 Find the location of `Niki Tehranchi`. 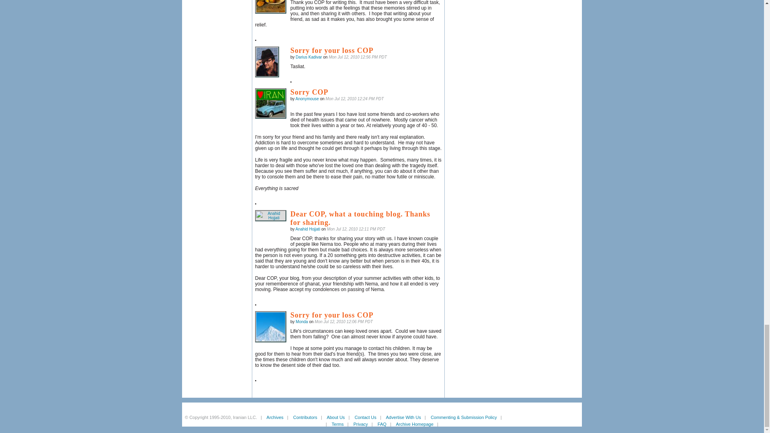

Niki Tehranchi is located at coordinates (270, 6).